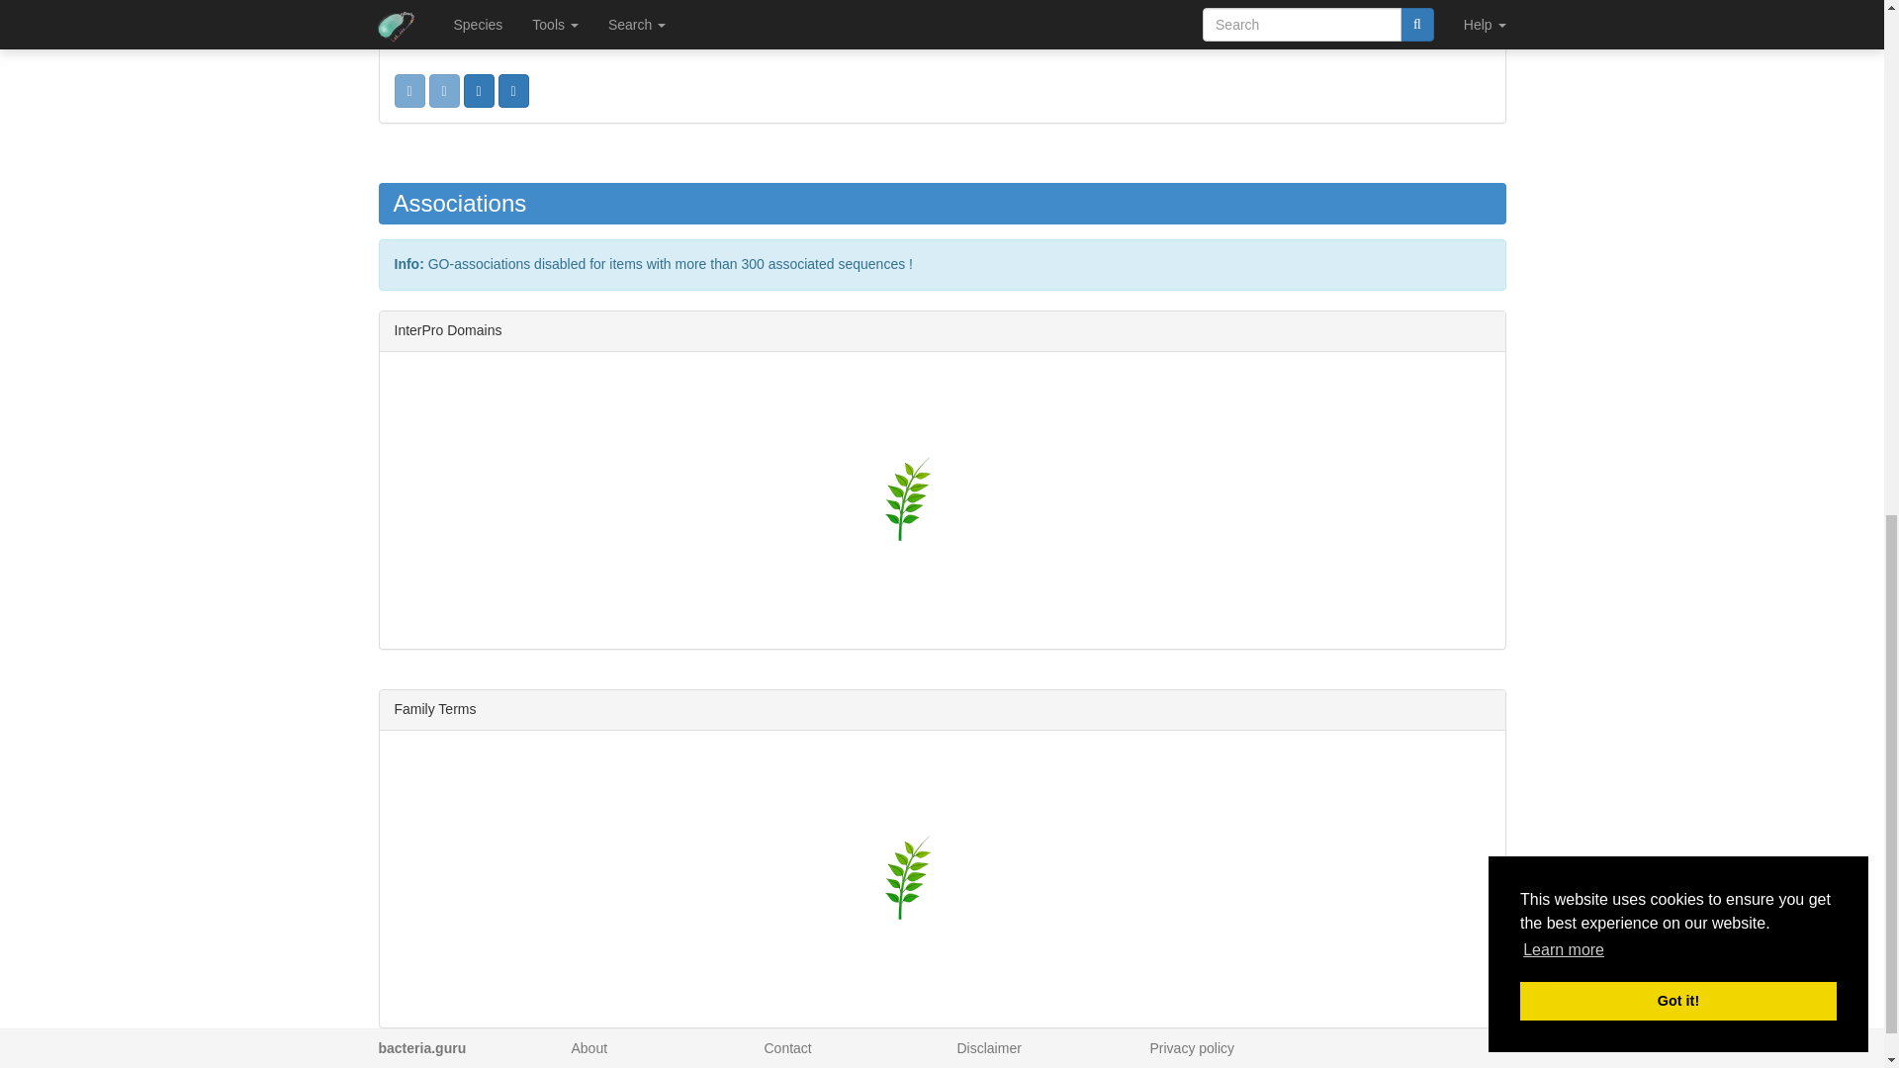 This screenshot has width=1899, height=1068. I want to click on bacteria.guru, so click(421, 14).